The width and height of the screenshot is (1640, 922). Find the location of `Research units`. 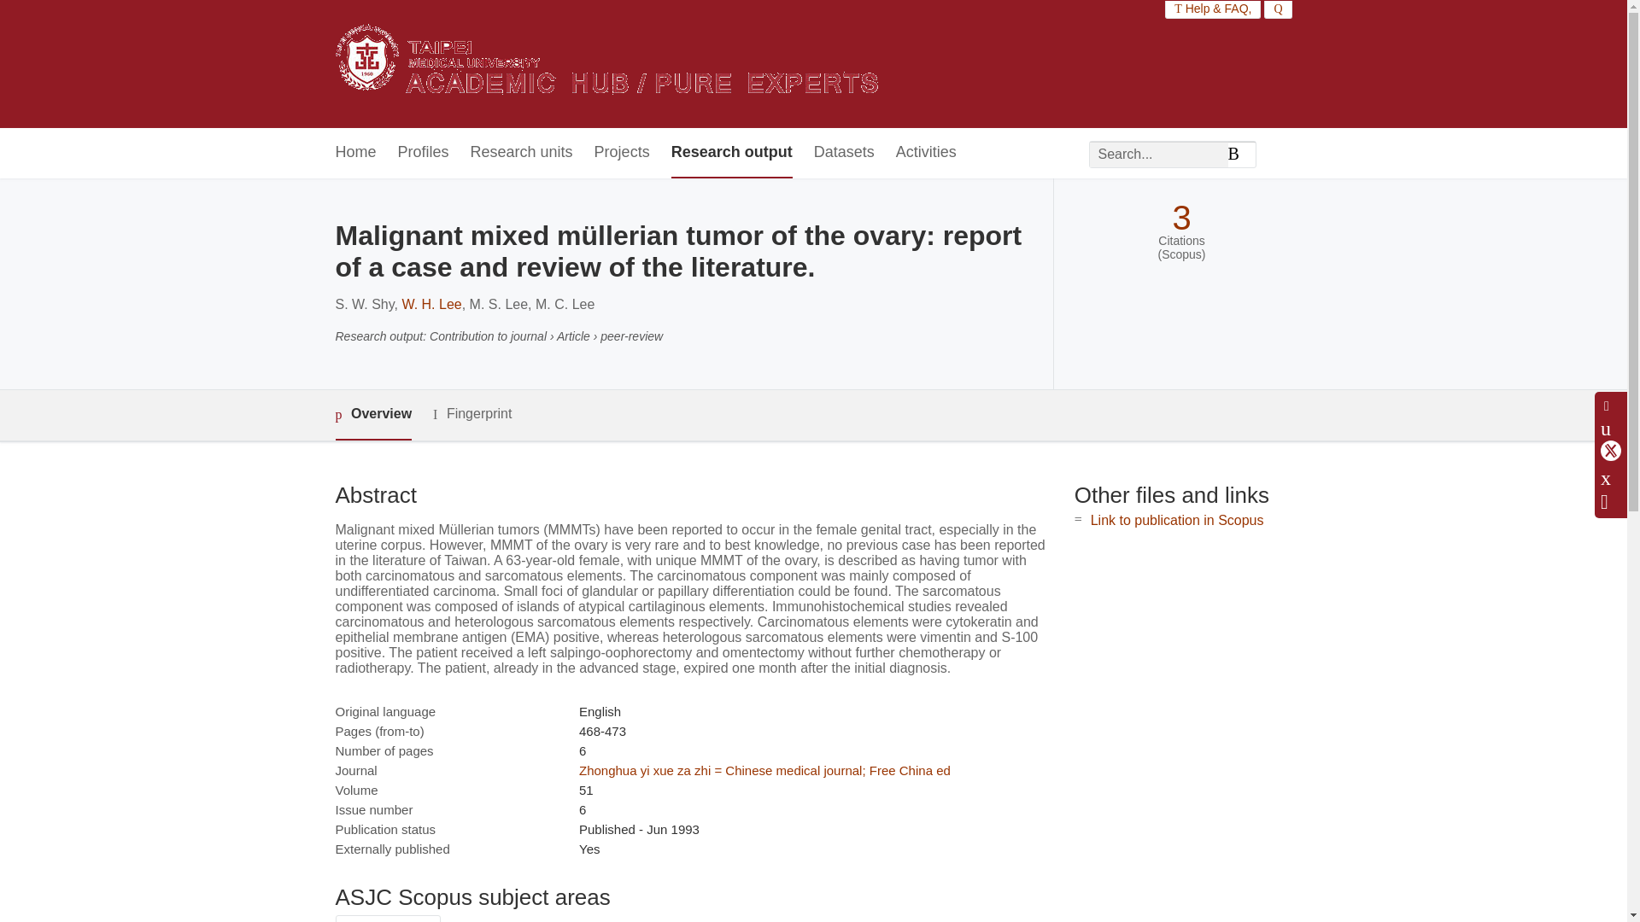

Research units is located at coordinates (521, 154).